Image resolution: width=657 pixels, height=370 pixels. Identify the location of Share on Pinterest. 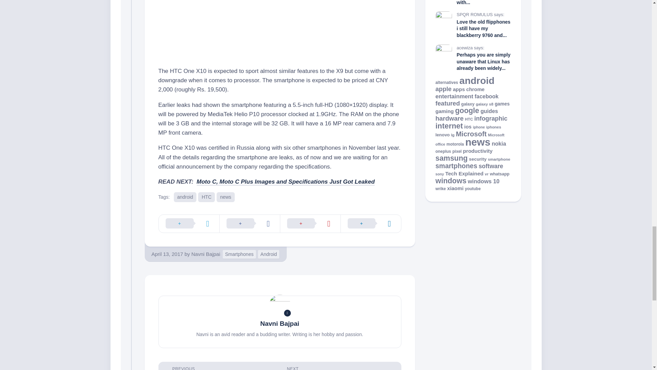
(310, 224).